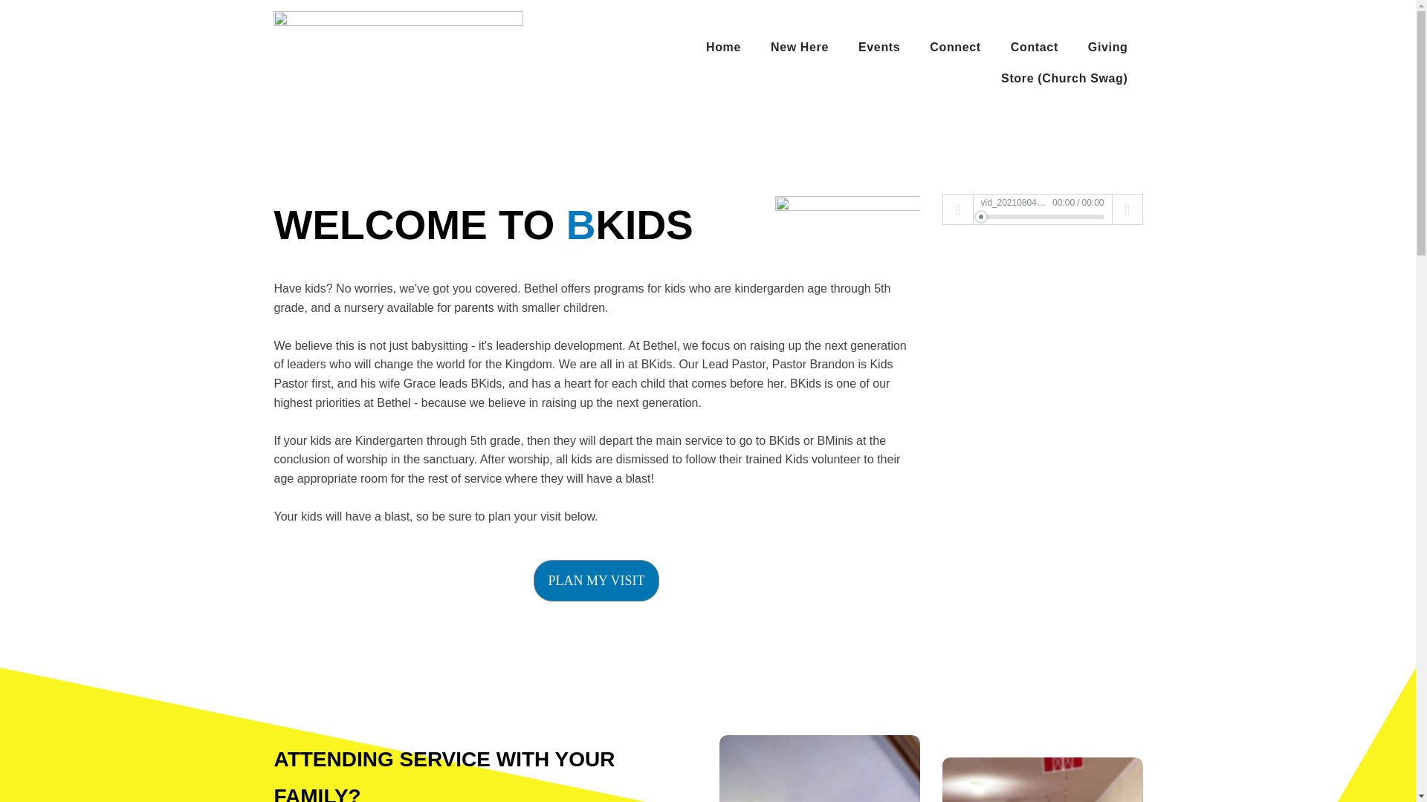 The height and width of the screenshot is (802, 1427). Describe the element at coordinates (723, 48) in the screenshot. I see `Home` at that location.